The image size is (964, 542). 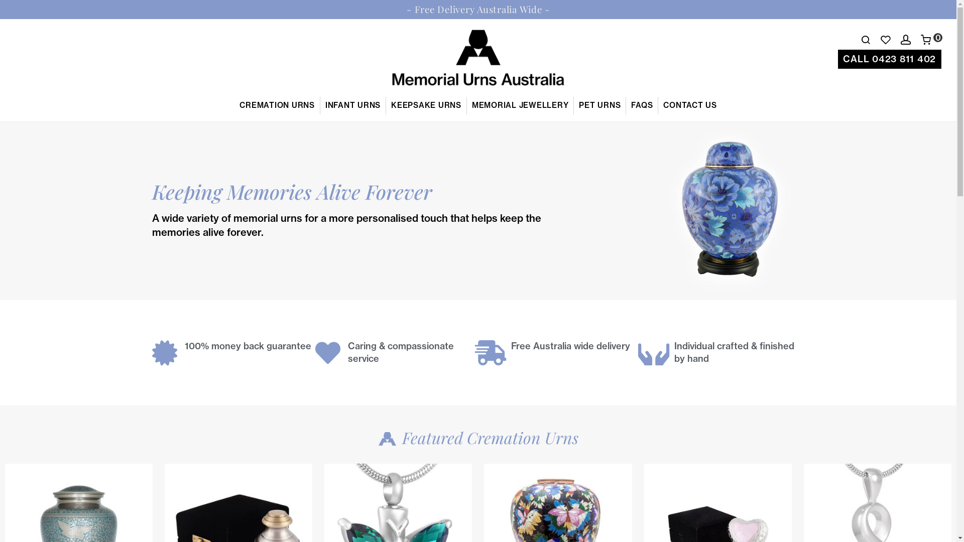 What do you see at coordinates (427, 105) in the screenshot?
I see `KEEPSAKE URNS` at bounding box center [427, 105].